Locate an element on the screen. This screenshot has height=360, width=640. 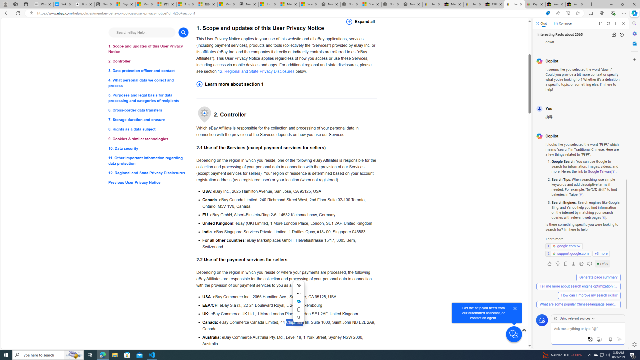
Press Room - eBay Inc. is located at coordinates (555, 4).